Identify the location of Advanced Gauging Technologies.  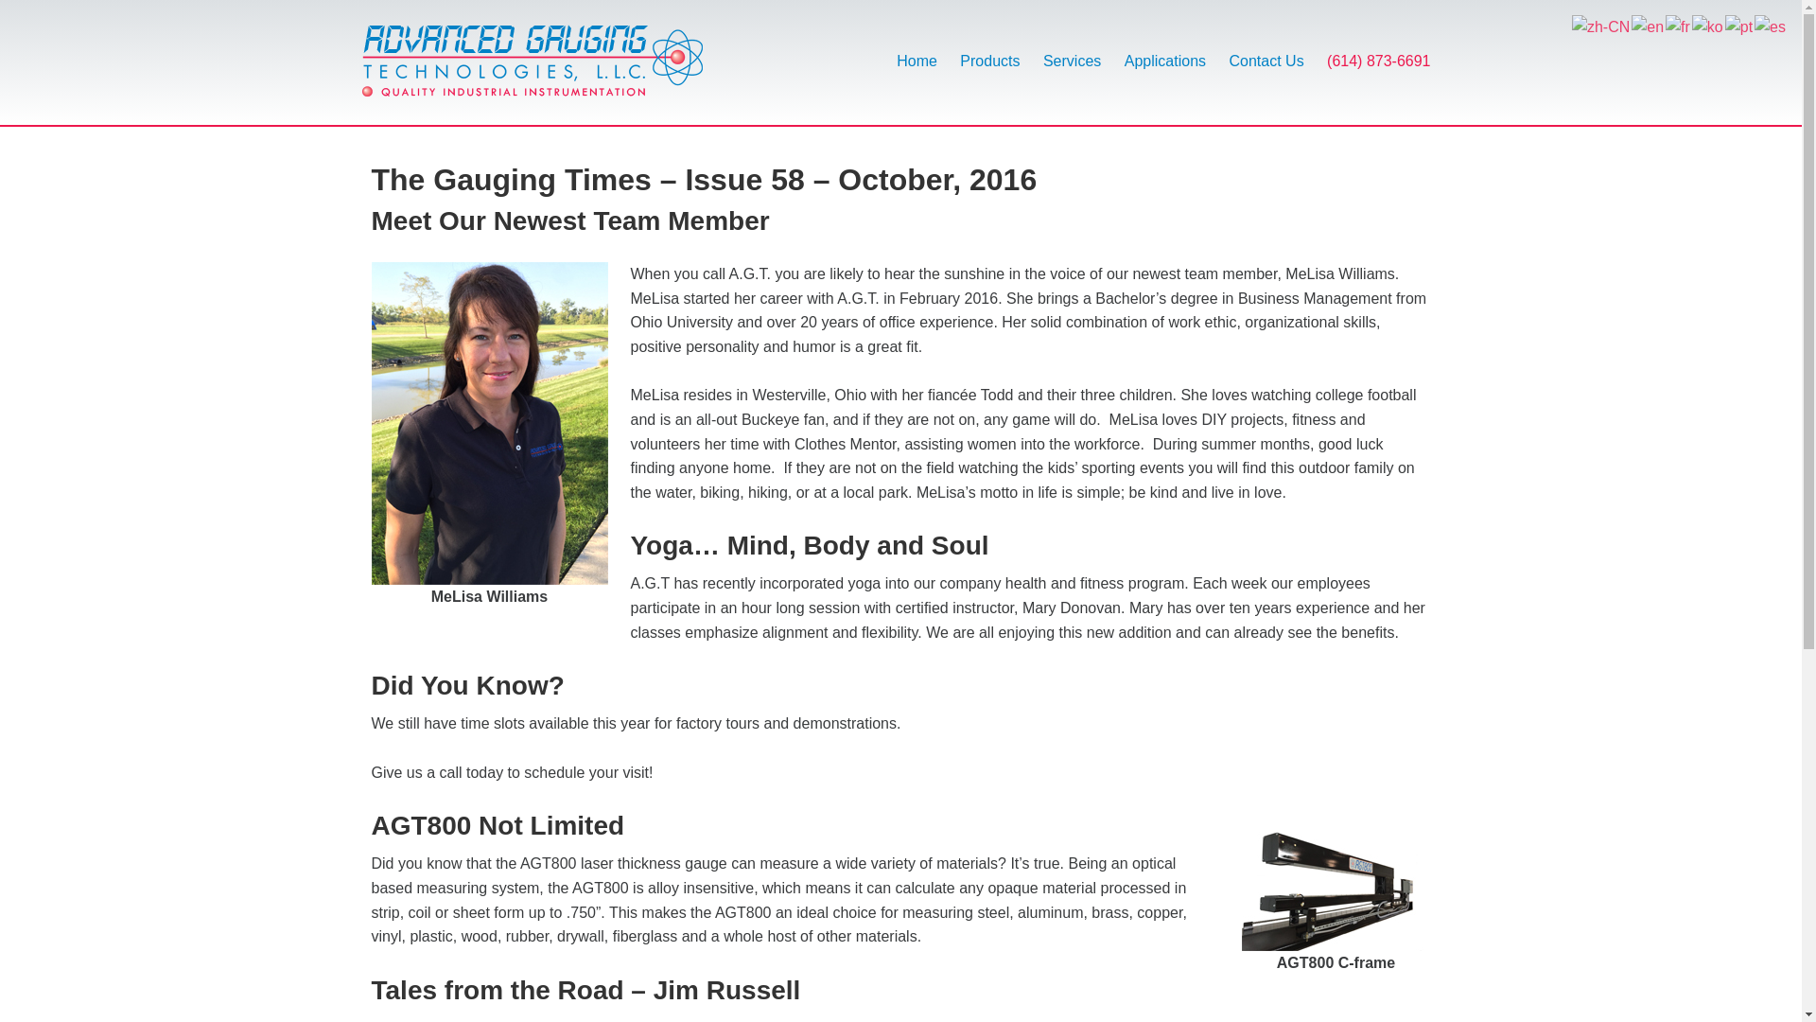
(532, 72).